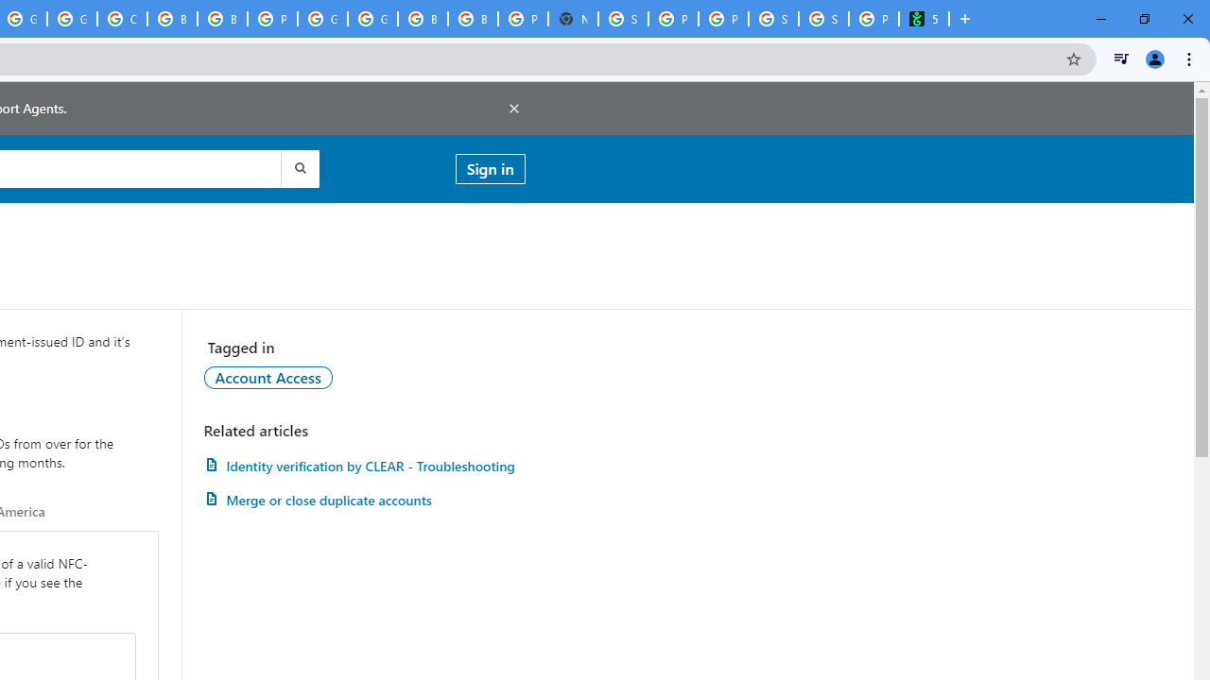  What do you see at coordinates (364, 466) in the screenshot?
I see `AutomationID: article-link-a1457505` at bounding box center [364, 466].